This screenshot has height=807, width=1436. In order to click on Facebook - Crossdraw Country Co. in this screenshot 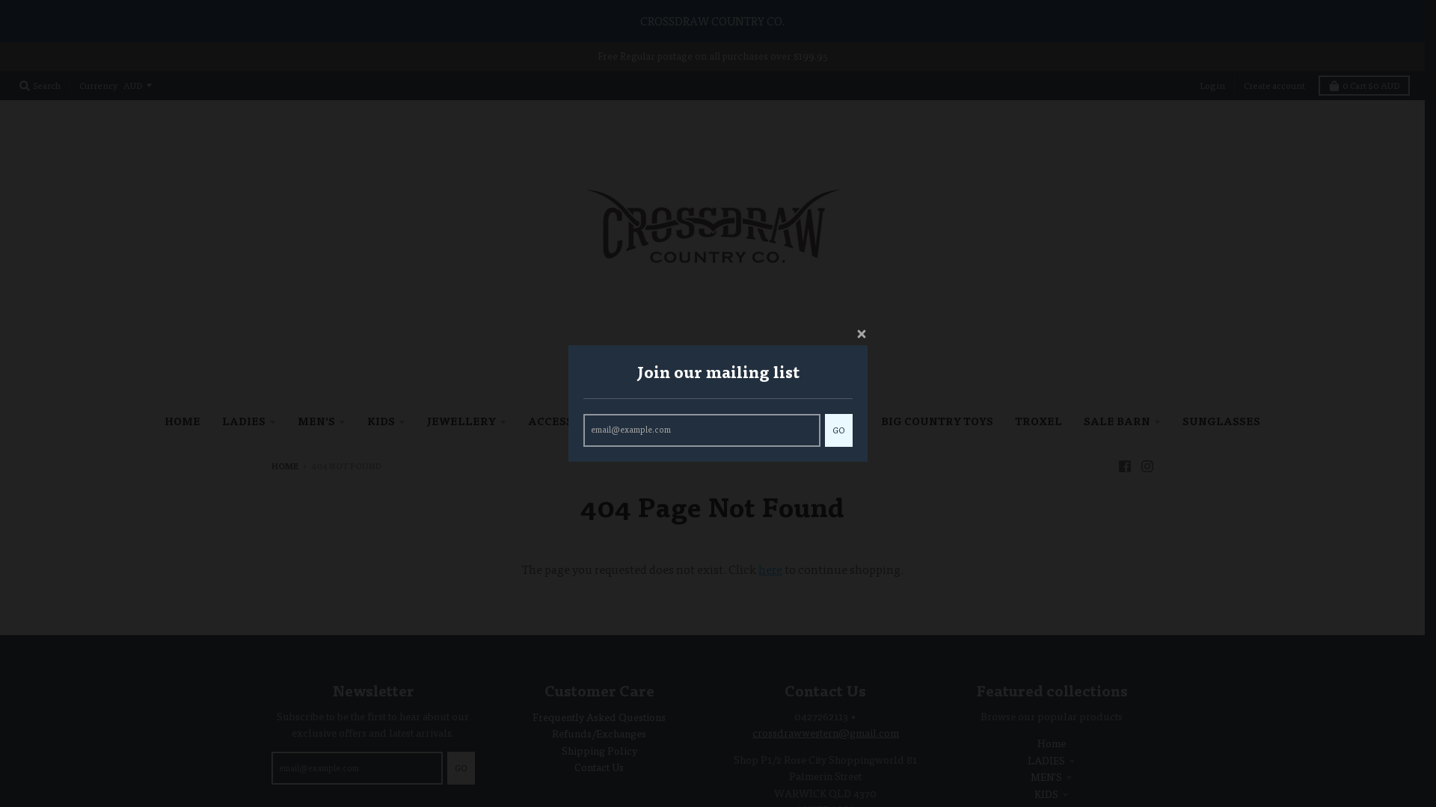, I will do `click(1124, 466)`.